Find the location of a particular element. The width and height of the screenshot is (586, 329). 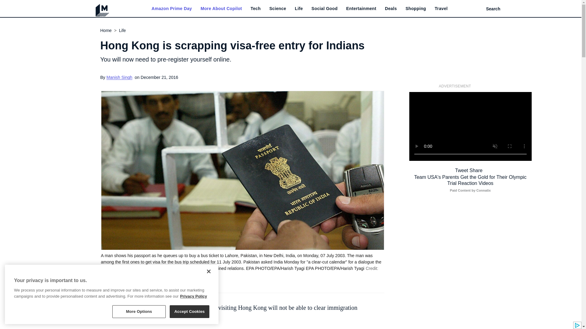

More About Copilot is located at coordinates (221, 9).